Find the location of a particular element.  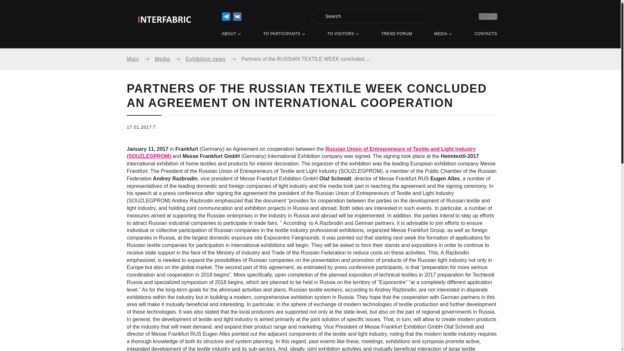

Vk is located at coordinates (237, 16).